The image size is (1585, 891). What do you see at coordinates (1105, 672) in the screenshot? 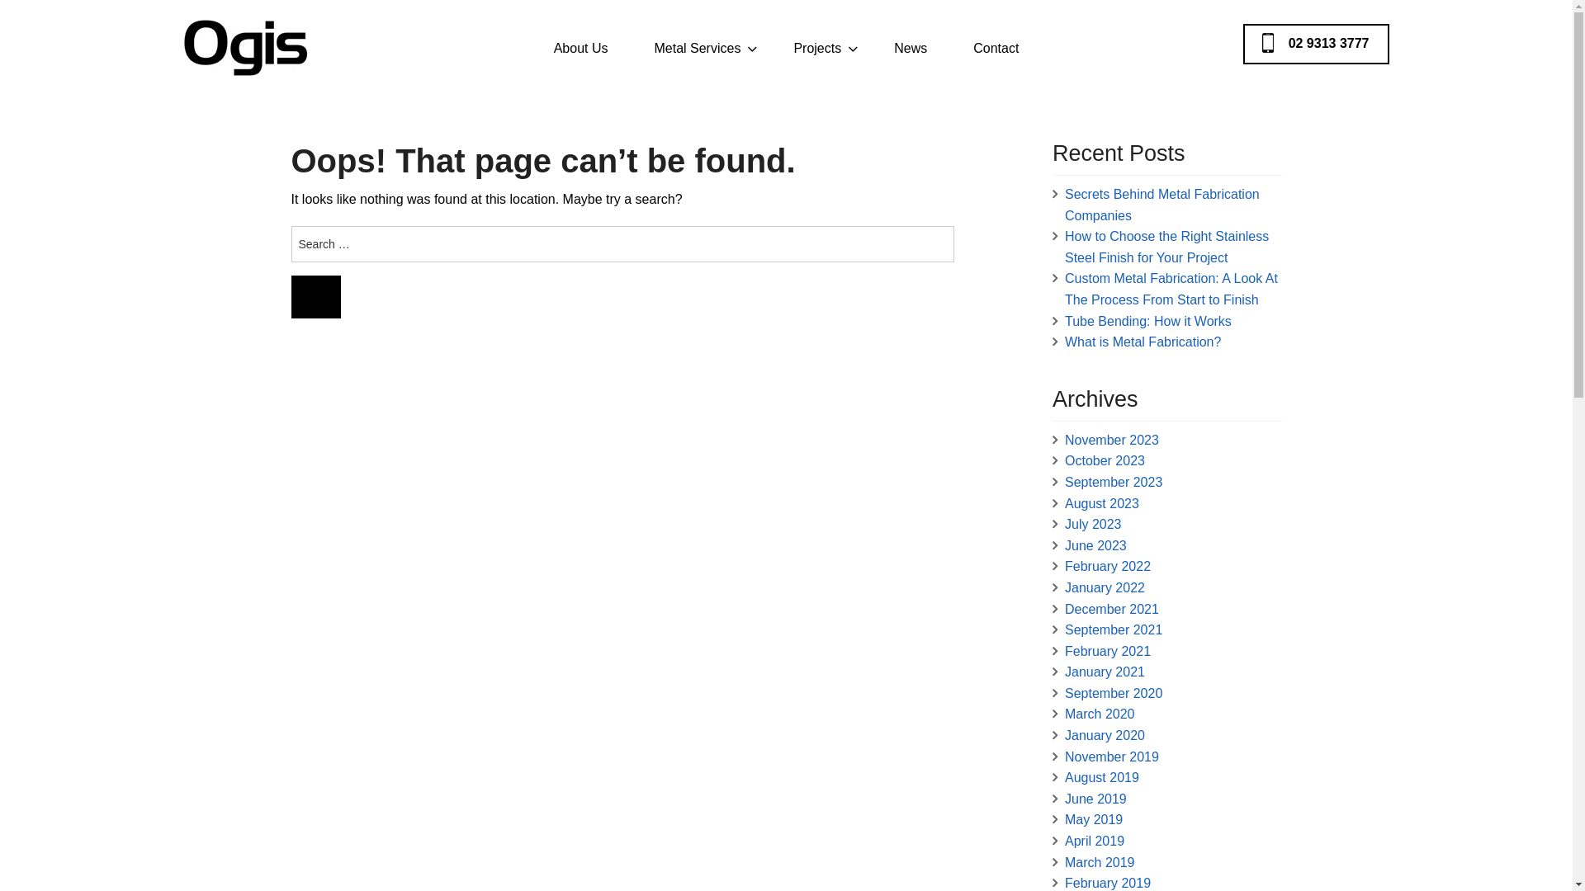
I see `January 2021` at bounding box center [1105, 672].